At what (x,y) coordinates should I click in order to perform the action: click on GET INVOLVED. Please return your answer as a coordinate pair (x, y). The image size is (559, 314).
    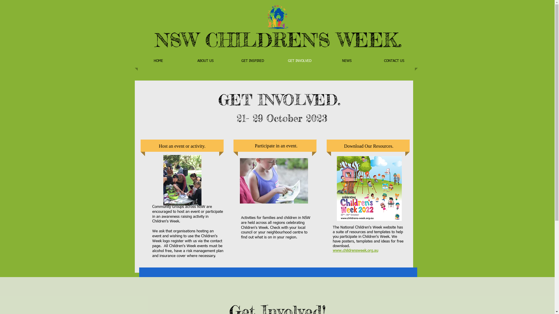
    Looking at the image, I should click on (300, 61).